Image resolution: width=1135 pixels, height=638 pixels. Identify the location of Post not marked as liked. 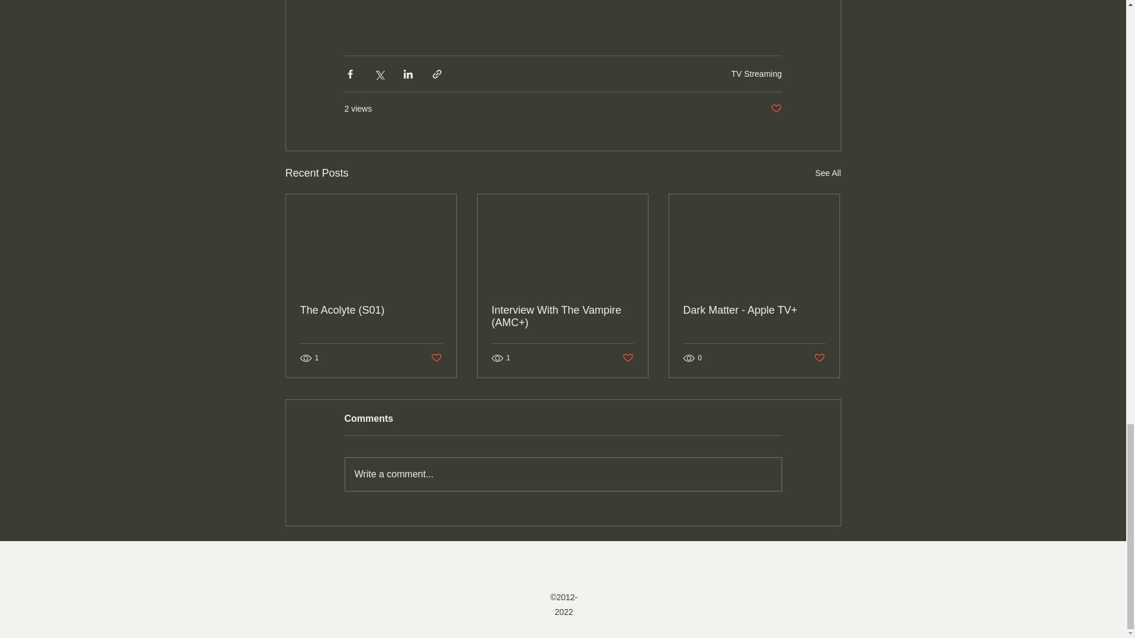
(628, 358).